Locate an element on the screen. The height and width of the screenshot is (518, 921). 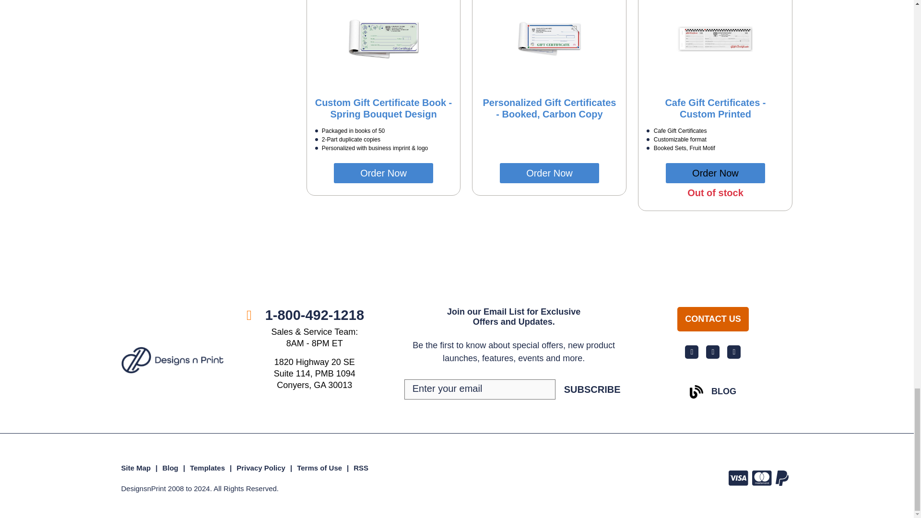
SUBSCRIBE is located at coordinates (592, 389).